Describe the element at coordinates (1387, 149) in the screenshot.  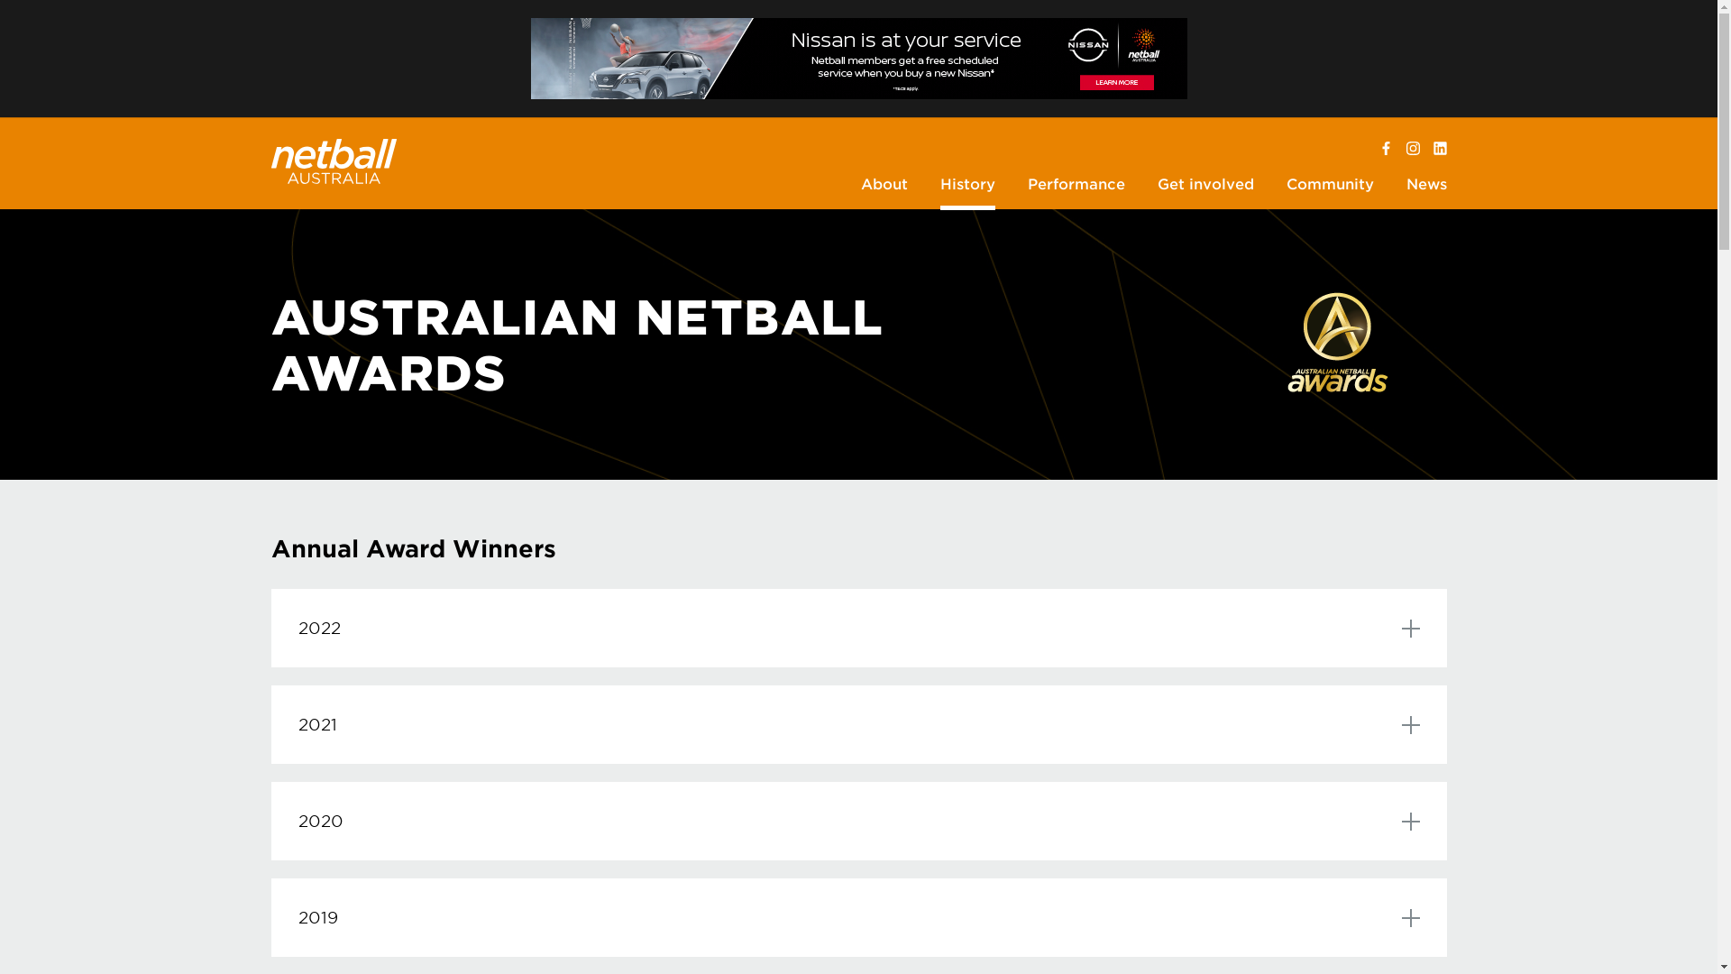
I see `Netball Australia Facebook` at that location.